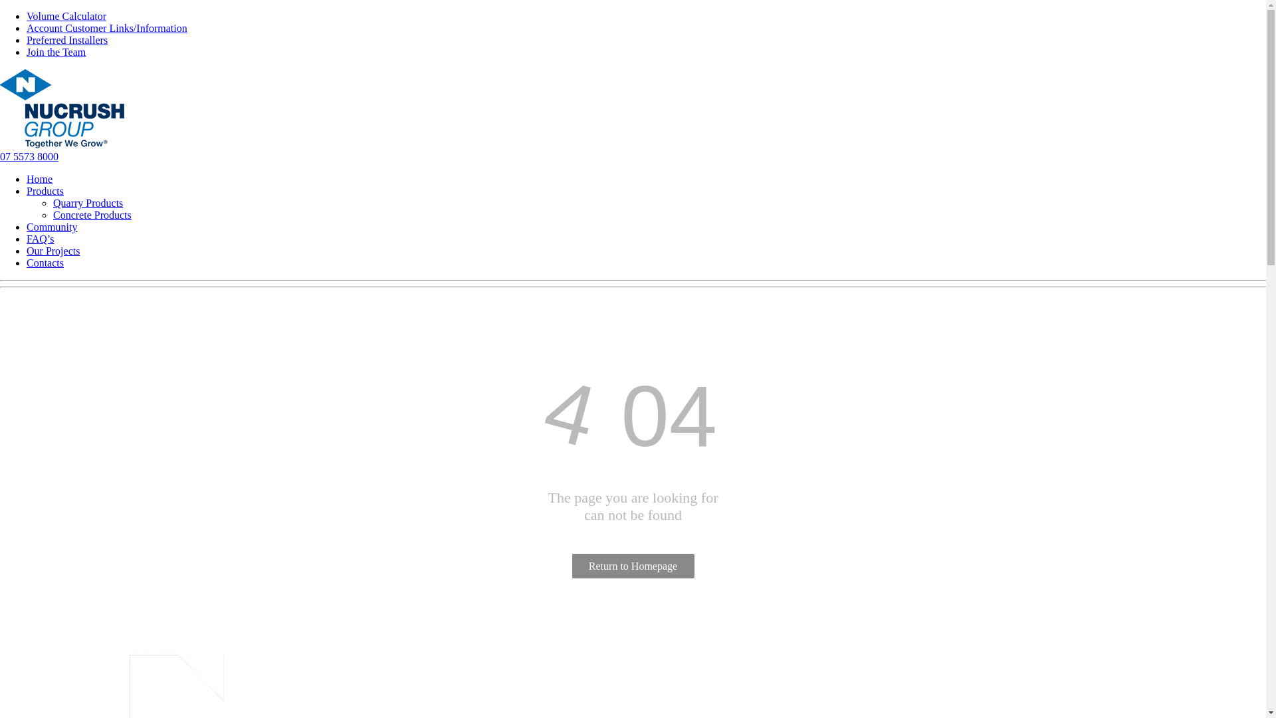 Image resolution: width=1276 pixels, height=718 pixels. Describe the element at coordinates (633, 566) in the screenshot. I see `Return to Homepage` at that location.